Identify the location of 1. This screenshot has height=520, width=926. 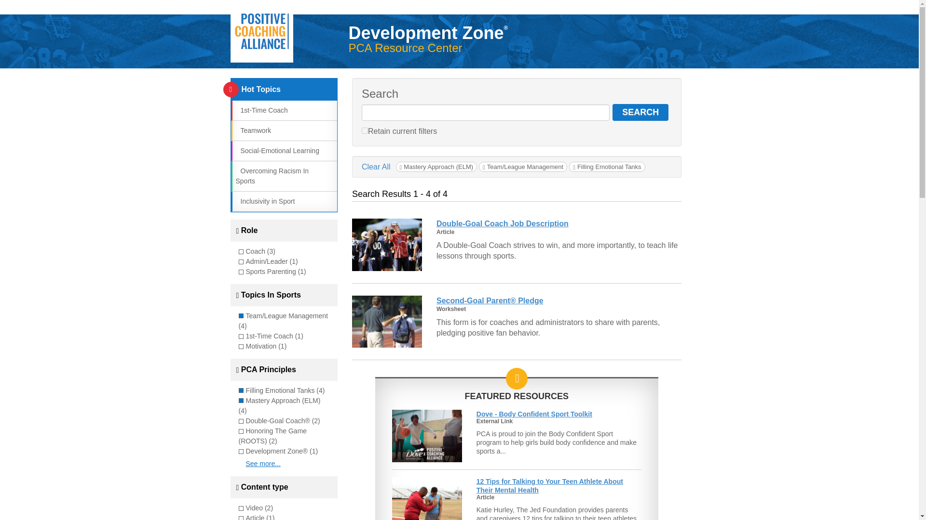
(365, 130).